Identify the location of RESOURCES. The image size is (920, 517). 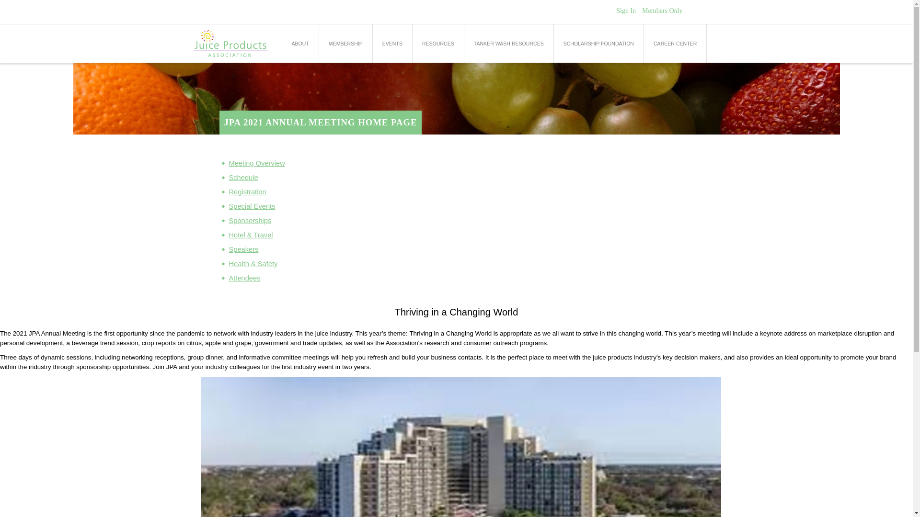
(438, 43).